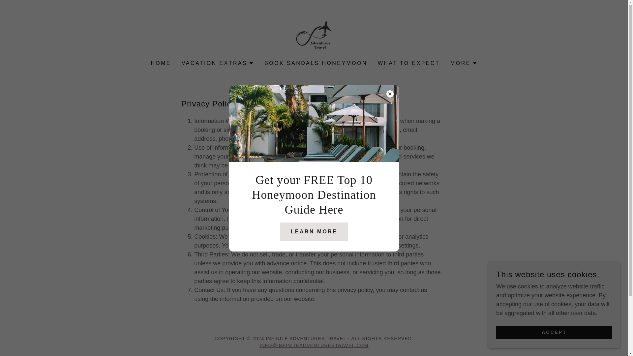  What do you see at coordinates (316, 63) in the screenshot?
I see `BOOK SANDALS HONEYMOON` at bounding box center [316, 63].